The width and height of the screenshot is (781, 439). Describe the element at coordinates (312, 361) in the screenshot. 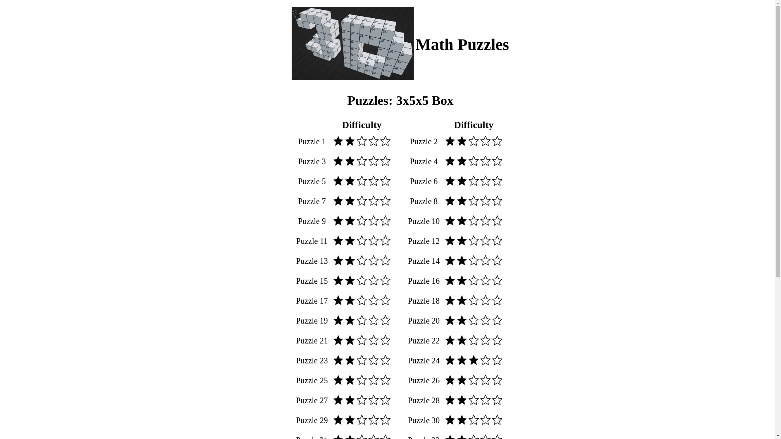

I see `Puzzle 23` at that location.